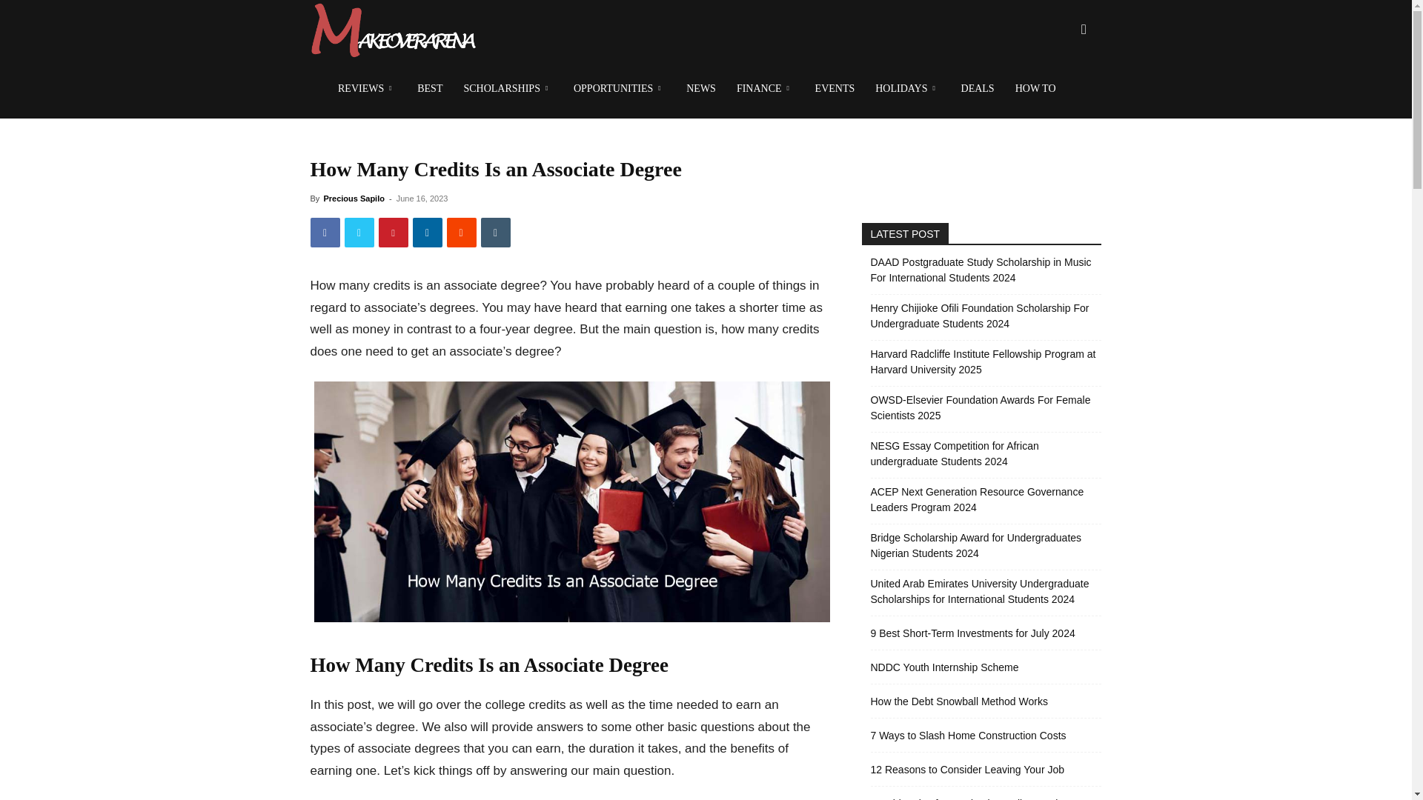 The height and width of the screenshot is (800, 1423). Describe the element at coordinates (495, 232) in the screenshot. I see `Tumblr` at that location.